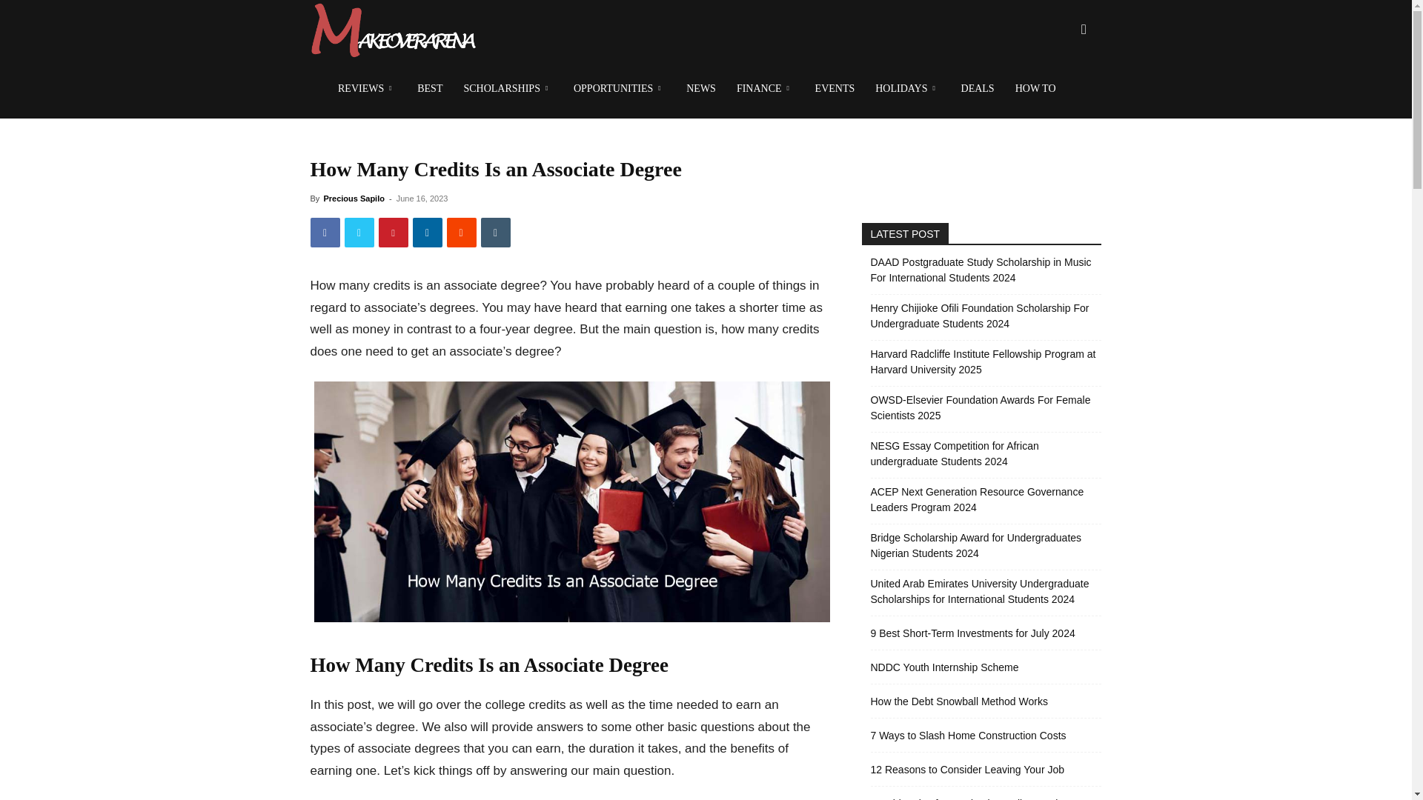 The height and width of the screenshot is (800, 1423). Describe the element at coordinates (495, 232) in the screenshot. I see `Tumblr` at that location.